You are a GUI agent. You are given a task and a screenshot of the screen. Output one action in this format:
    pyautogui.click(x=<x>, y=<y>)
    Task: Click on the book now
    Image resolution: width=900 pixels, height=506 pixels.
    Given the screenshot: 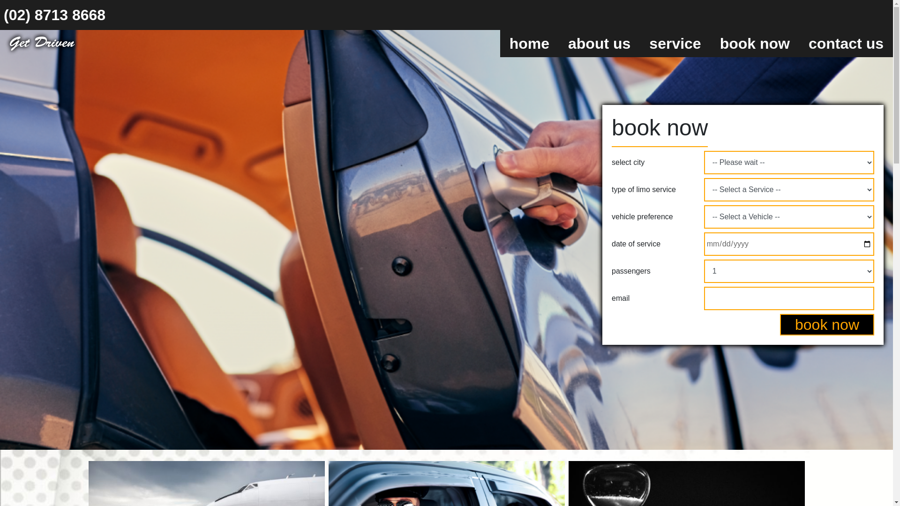 What is the action you would take?
    pyautogui.click(x=827, y=325)
    